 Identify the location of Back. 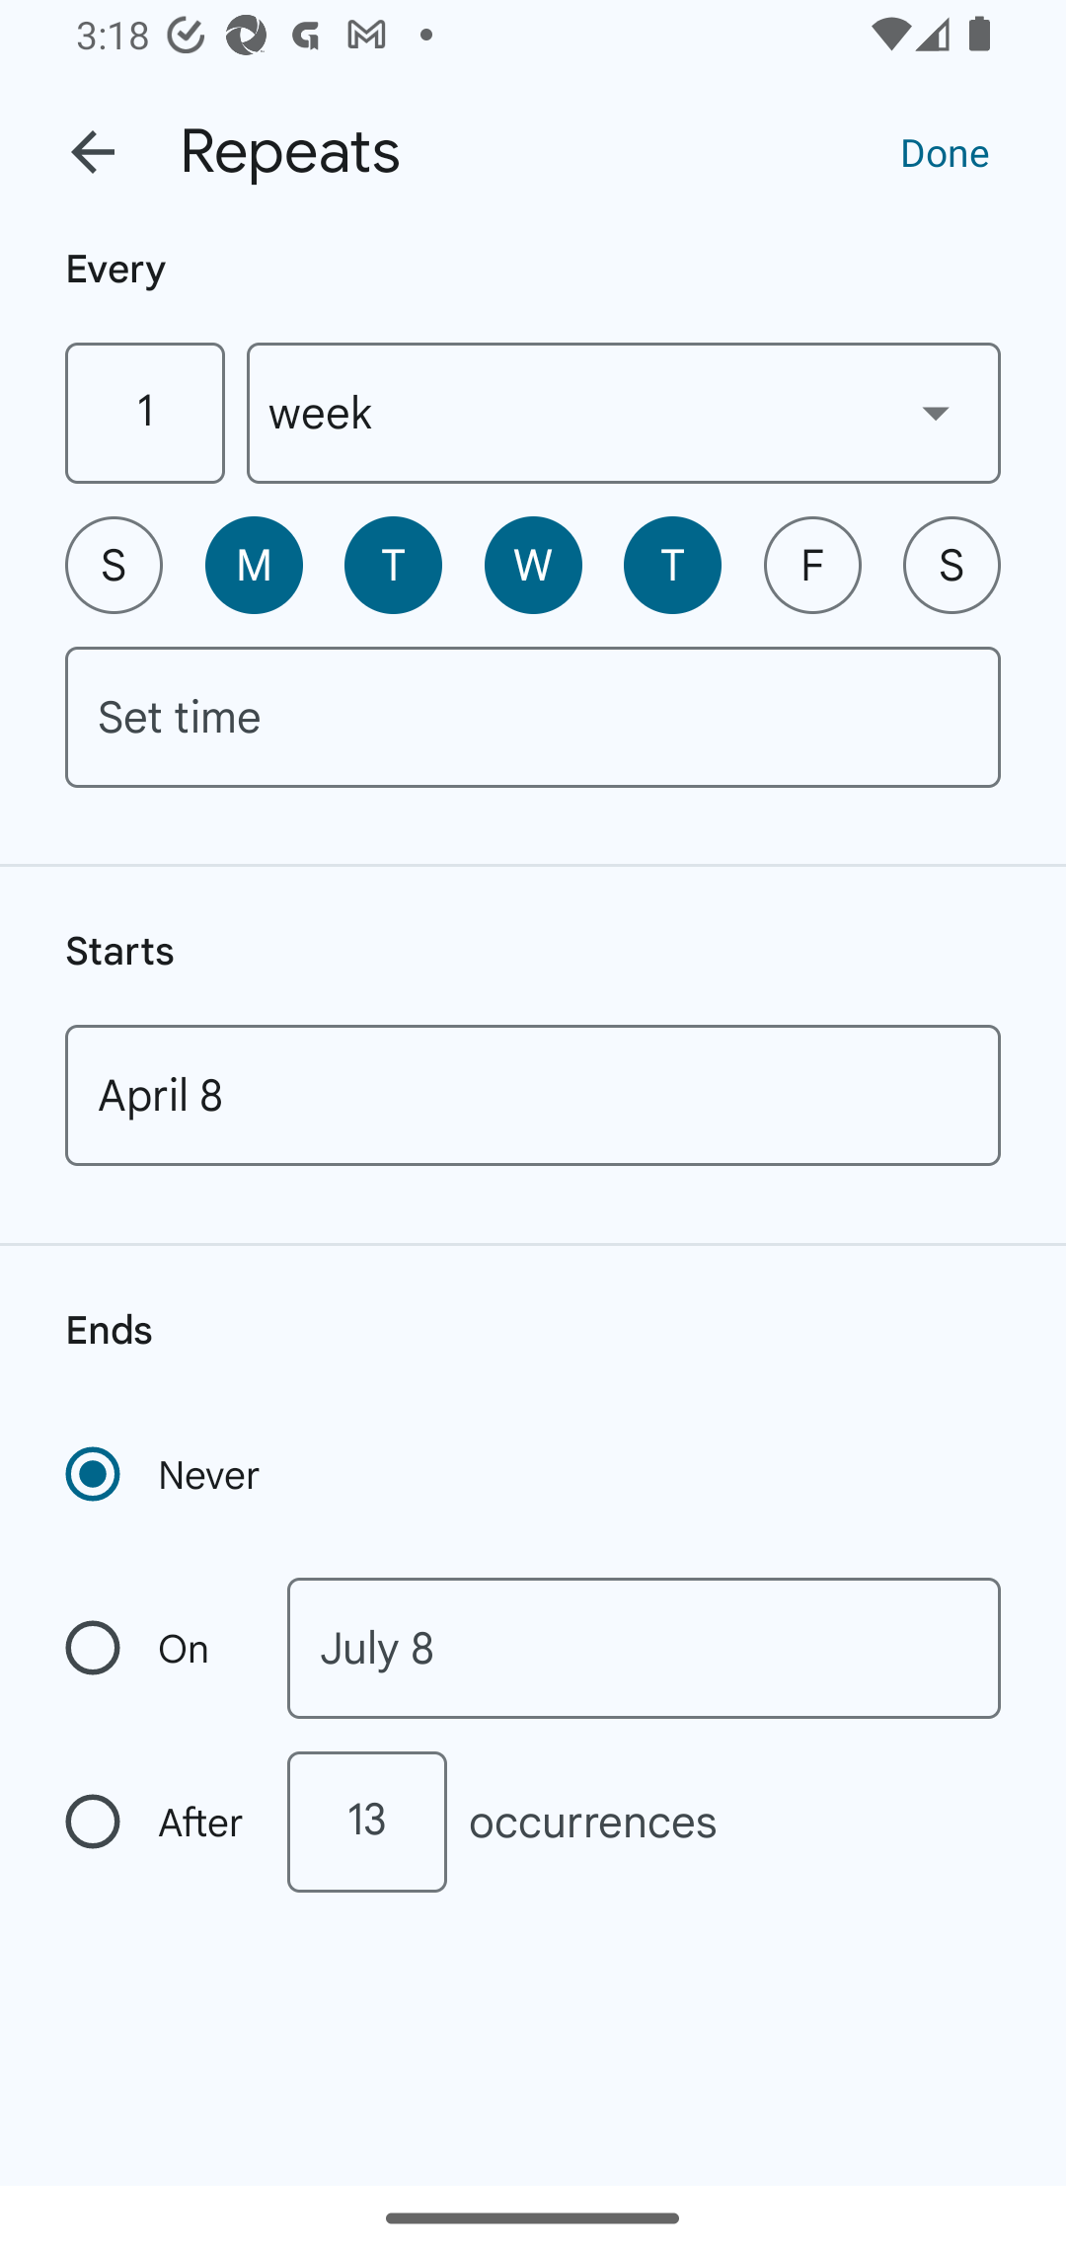
(93, 152).